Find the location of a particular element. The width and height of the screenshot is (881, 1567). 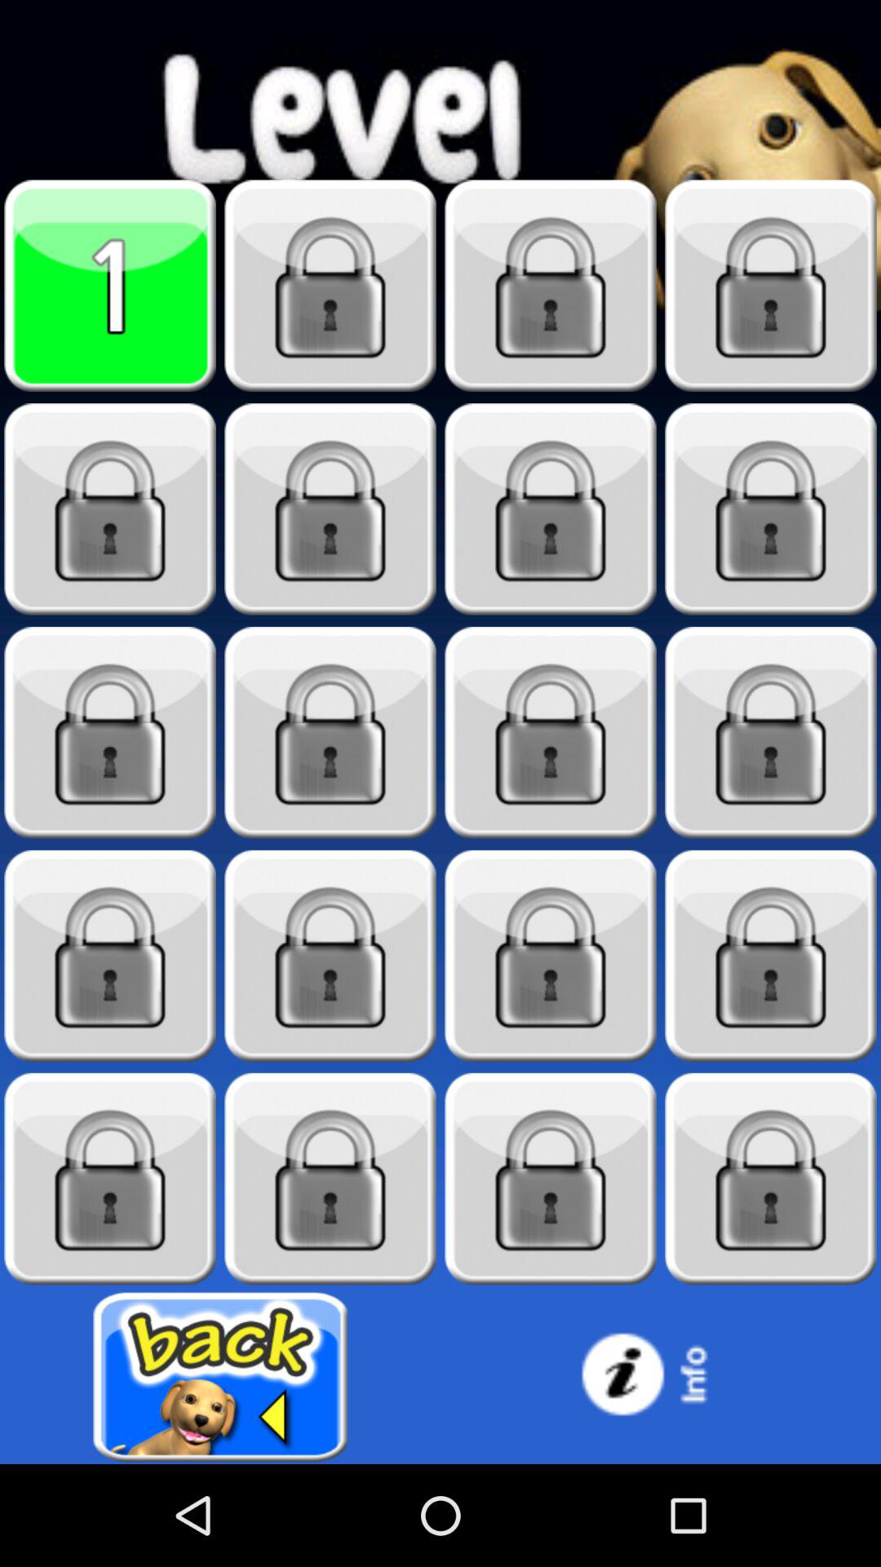

level 13 locked is located at coordinates (110, 957).